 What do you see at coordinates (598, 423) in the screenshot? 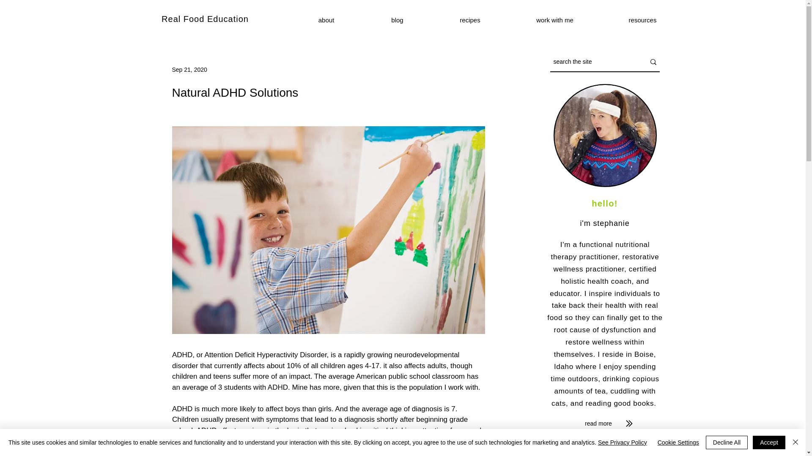
I see `read more` at bounding box center [598, 423].